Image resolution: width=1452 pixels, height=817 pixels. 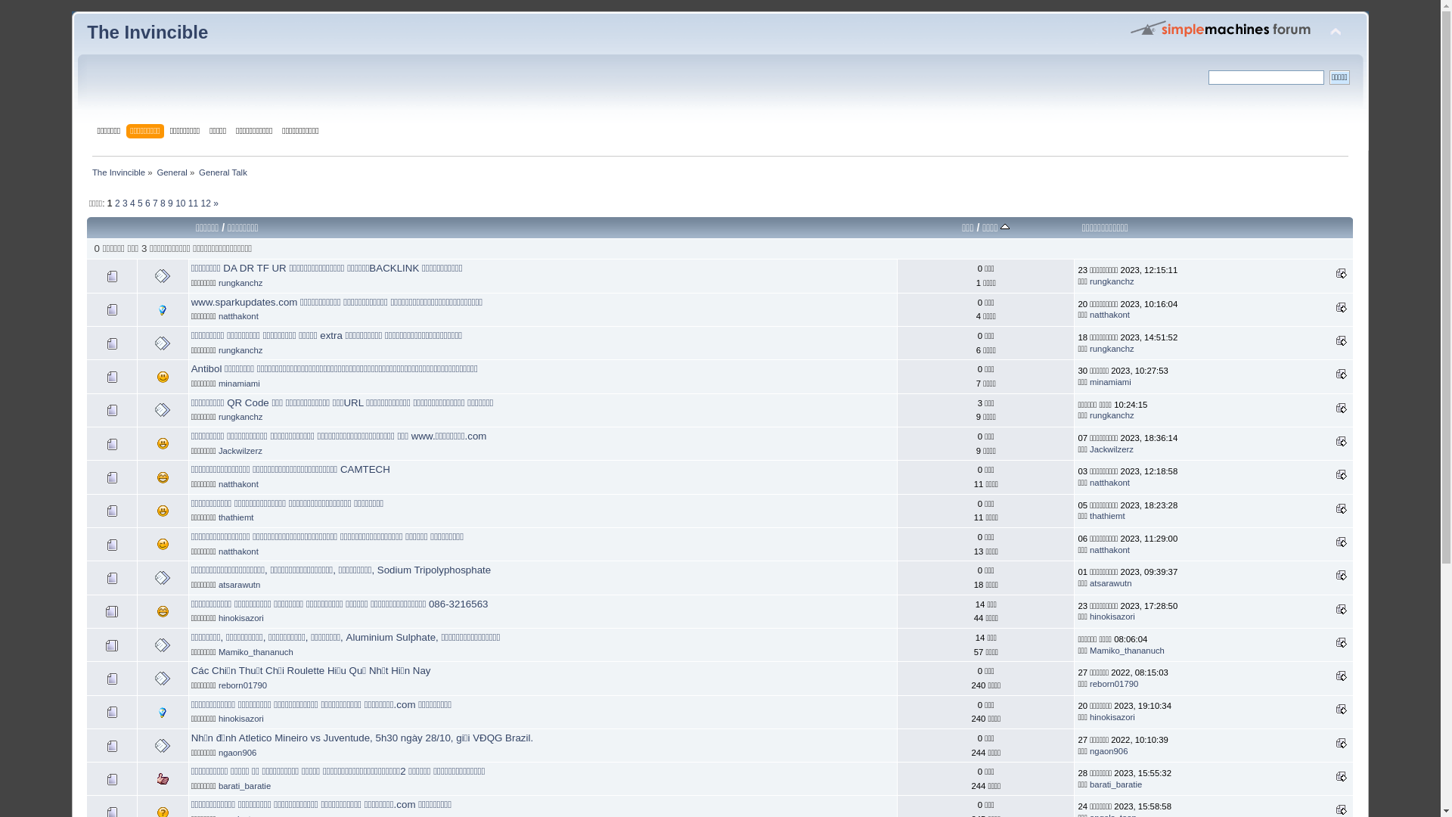 I want to click on natthakont, so click(x=239, y=551).